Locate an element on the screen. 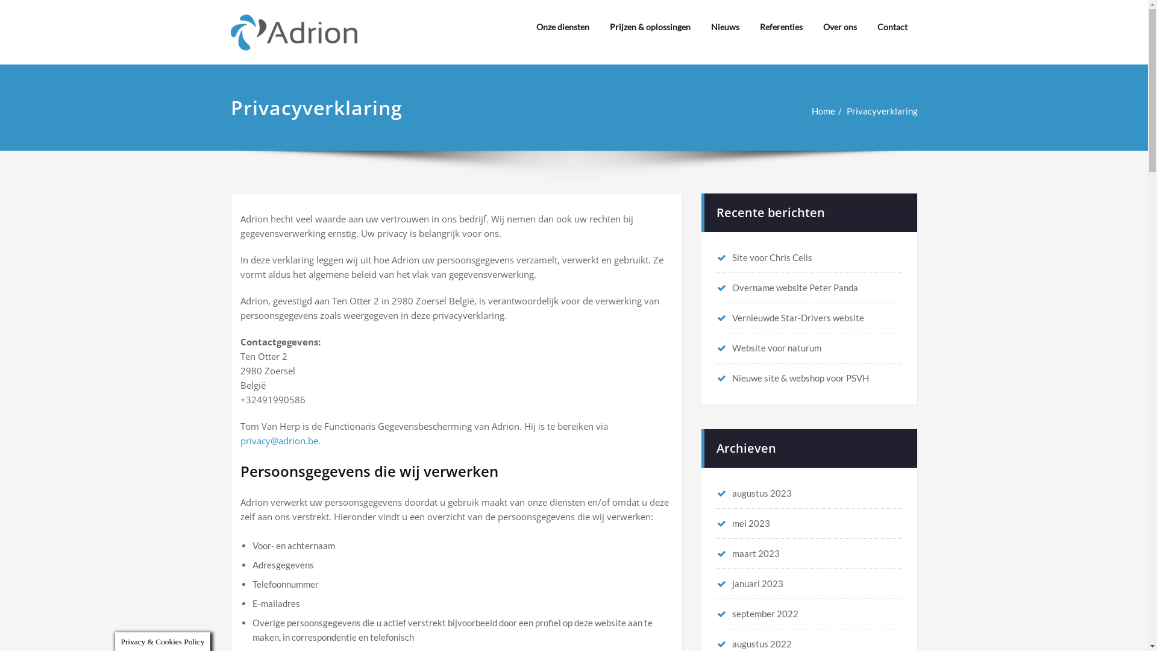  maart 2023 is located at coordinates (747, 553).